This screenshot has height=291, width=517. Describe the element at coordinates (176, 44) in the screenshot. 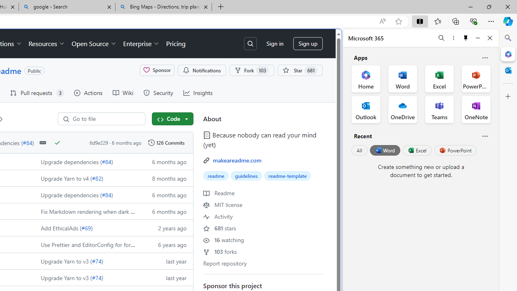

I see `Pricing` at that location.